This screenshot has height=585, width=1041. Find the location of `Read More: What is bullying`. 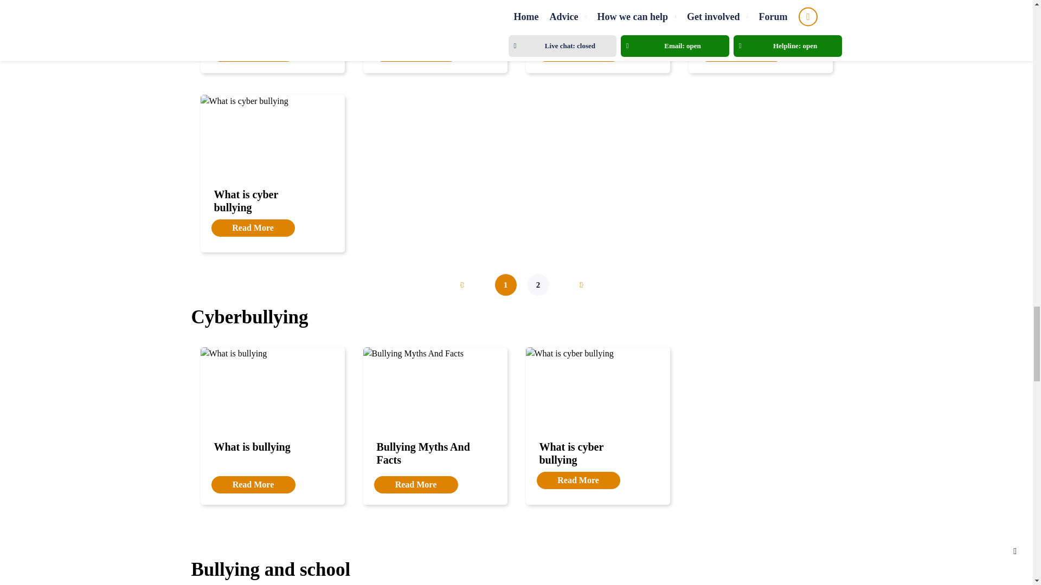

Read More: What is bullying is located at coordinates (252, 15).